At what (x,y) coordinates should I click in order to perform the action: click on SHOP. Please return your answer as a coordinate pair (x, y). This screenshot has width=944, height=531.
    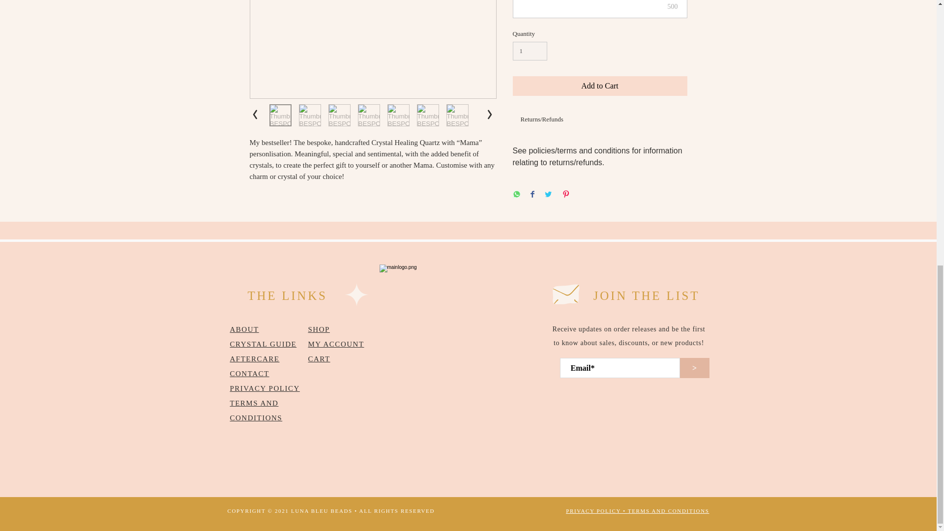
    Looking at the image, I should click on (319, 329).